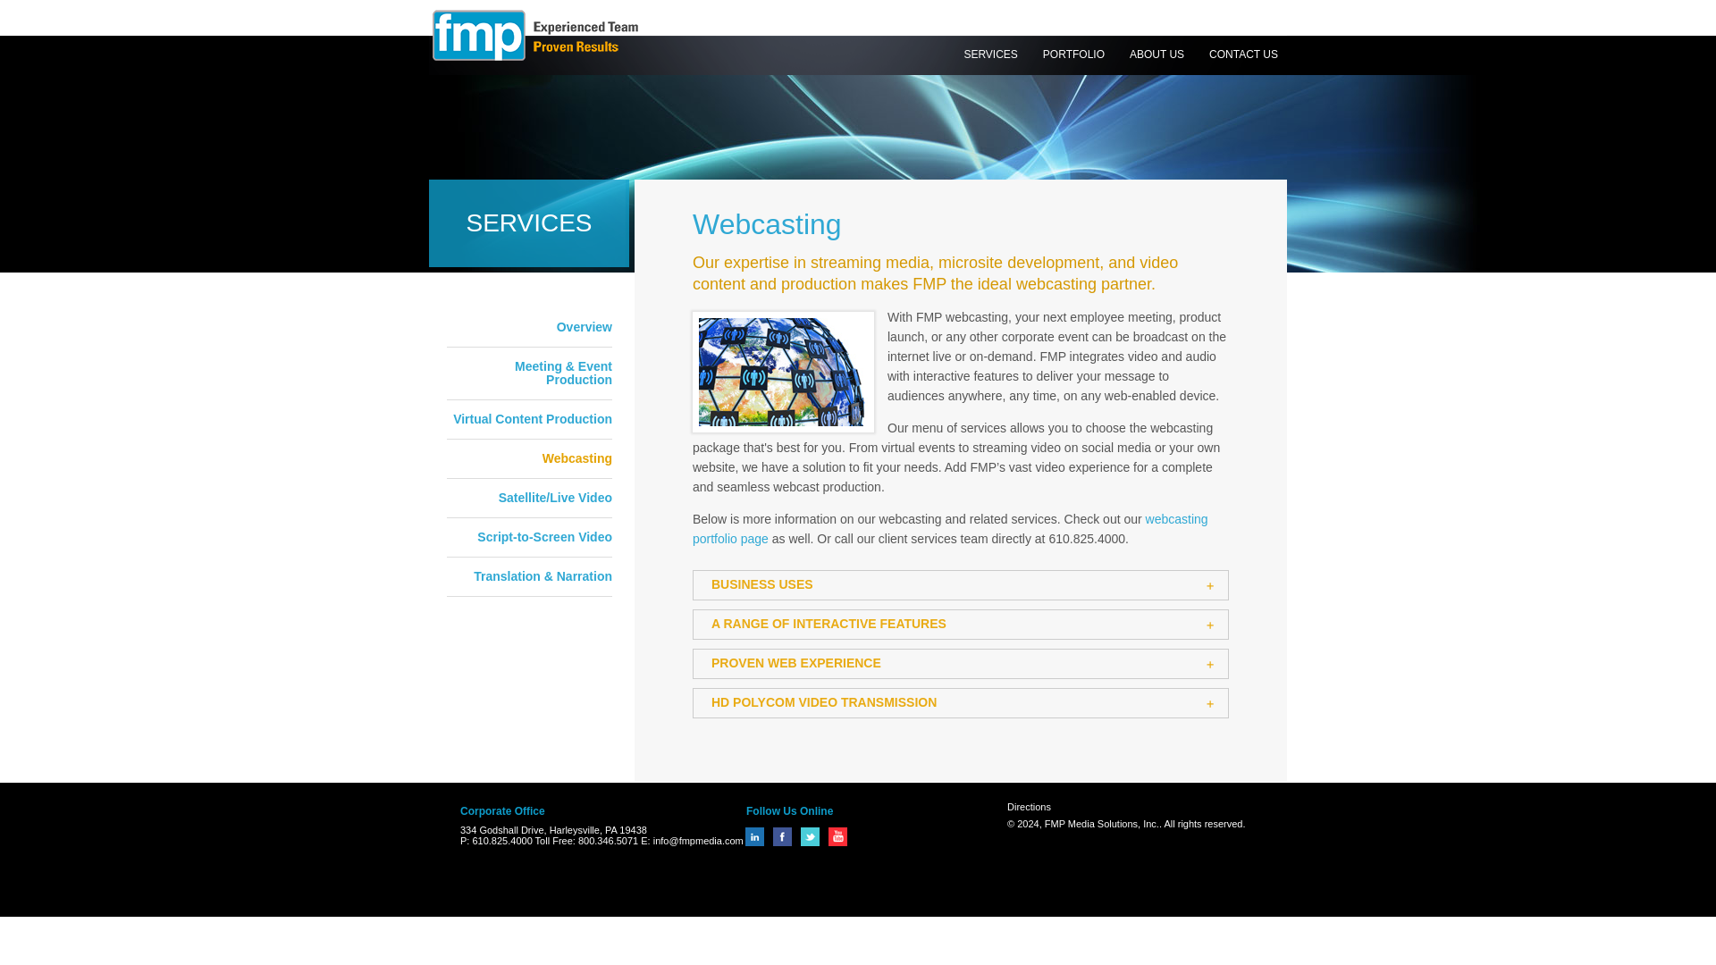 This screenshot has height=965, width=1716. I want to click on ABOUT US, so click(1157, 54).